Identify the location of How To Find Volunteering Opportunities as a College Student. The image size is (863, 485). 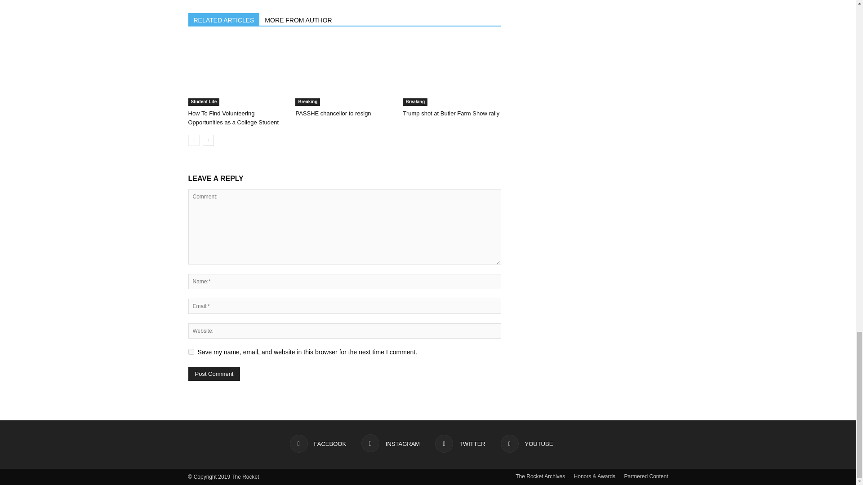
(233, 118).